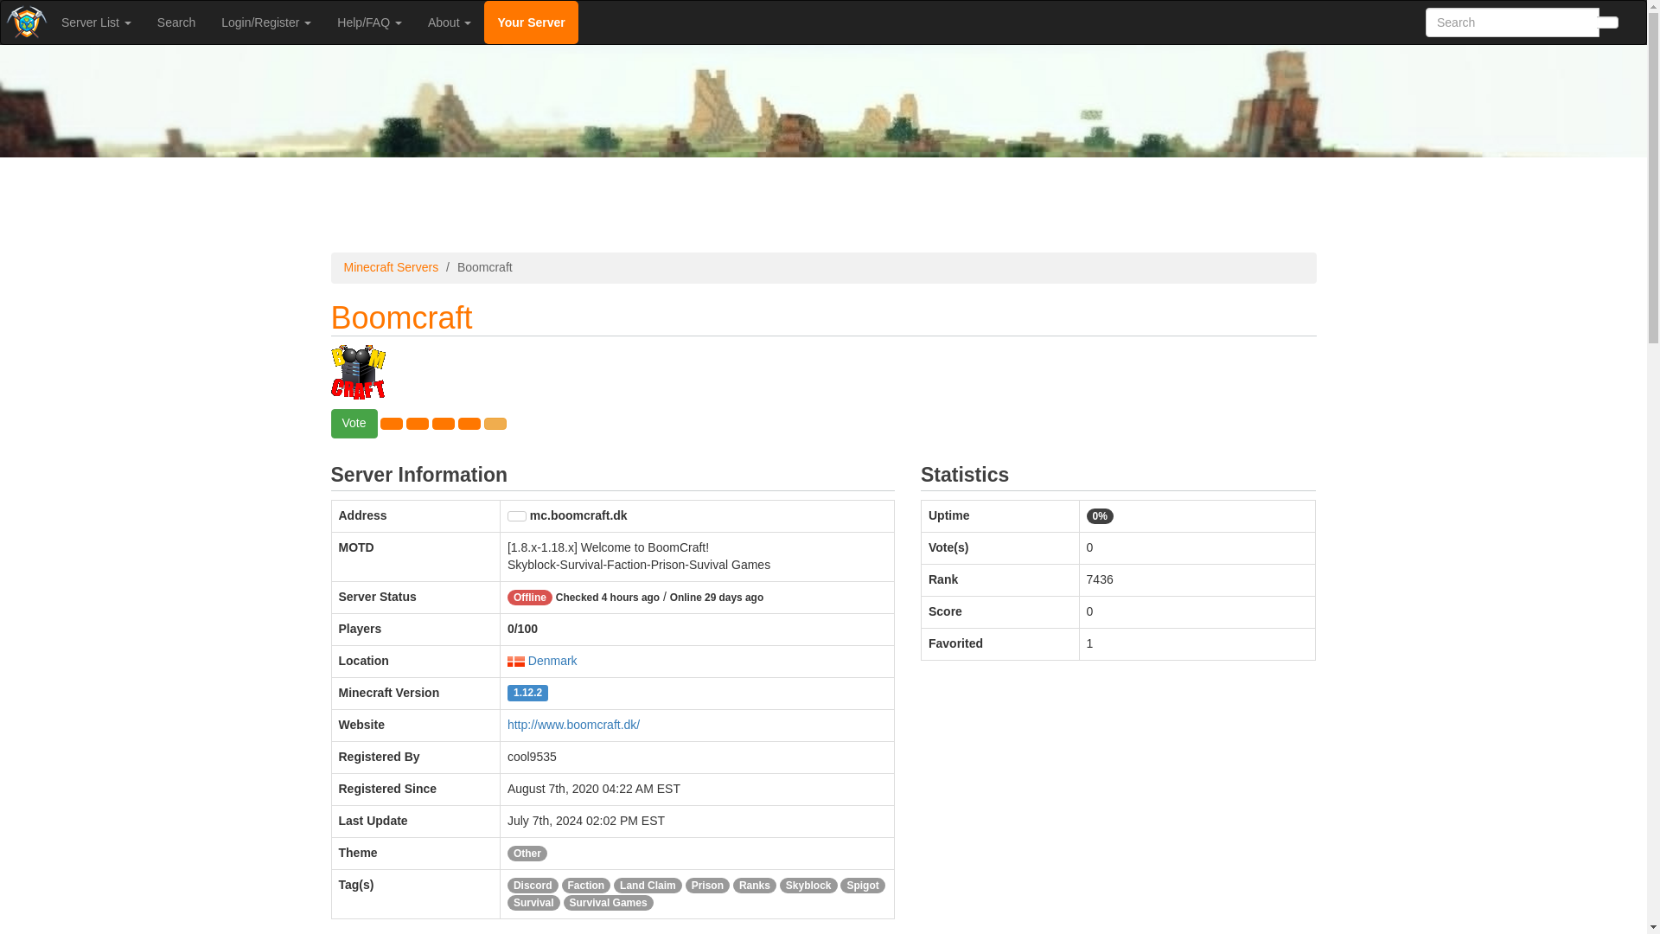  What do you see at coordinates (469, 423) in the screenshot?
I see `Add To Favorites` at bounding box center [469, 423].